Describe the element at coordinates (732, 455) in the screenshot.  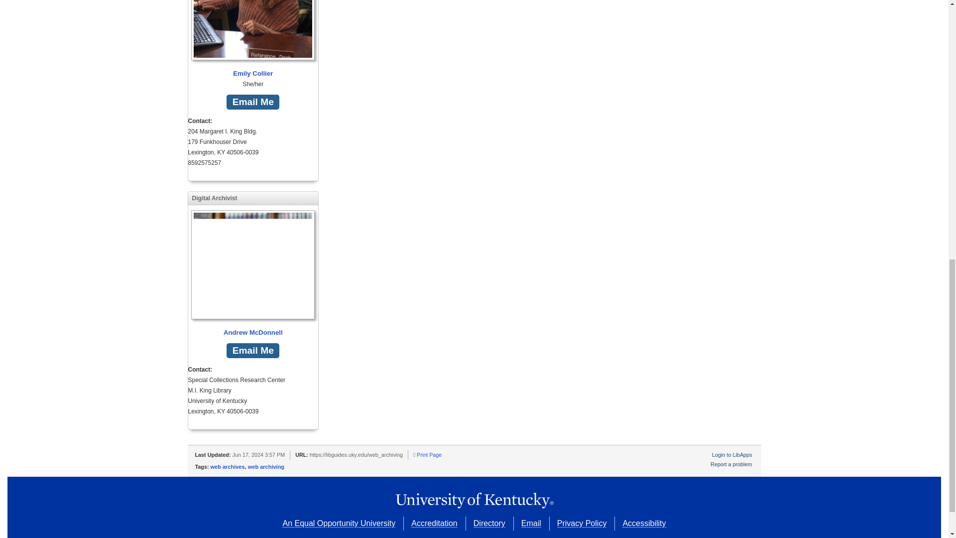
I see `Login to LibApps` at that location.